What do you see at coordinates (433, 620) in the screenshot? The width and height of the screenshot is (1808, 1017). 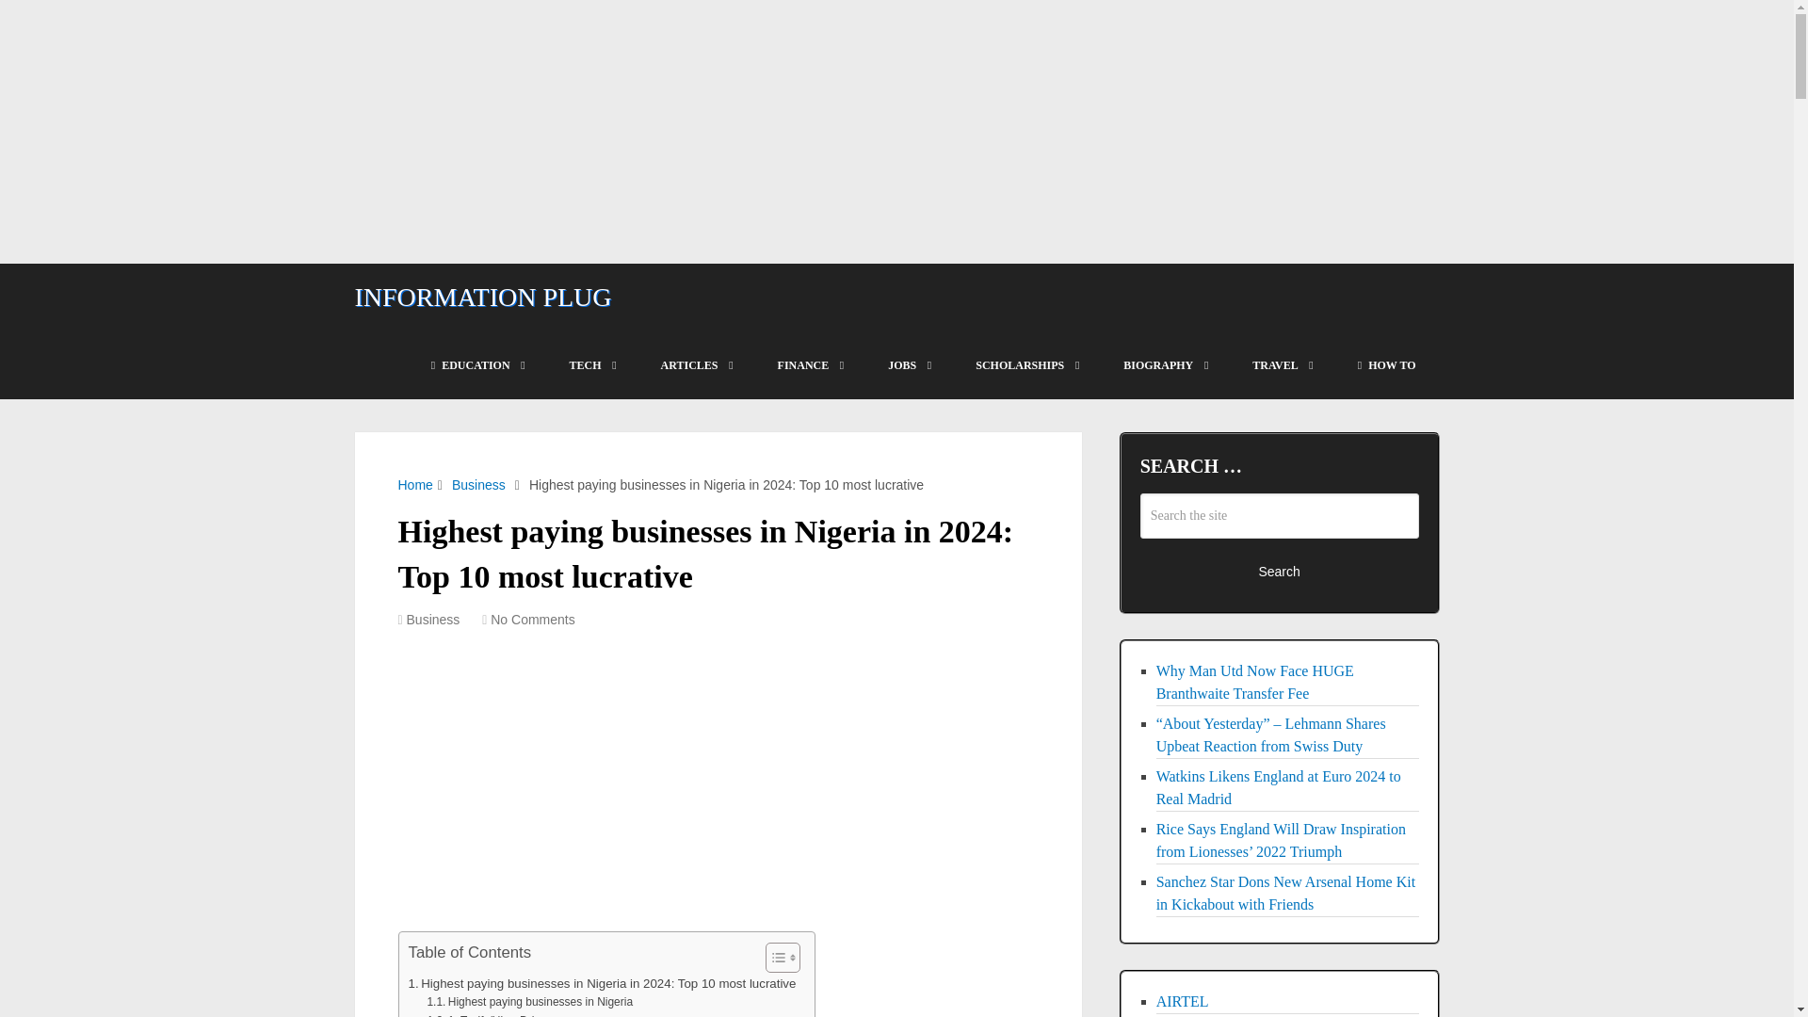 I see `View all posts in Business` at bounding box center [433, 620].